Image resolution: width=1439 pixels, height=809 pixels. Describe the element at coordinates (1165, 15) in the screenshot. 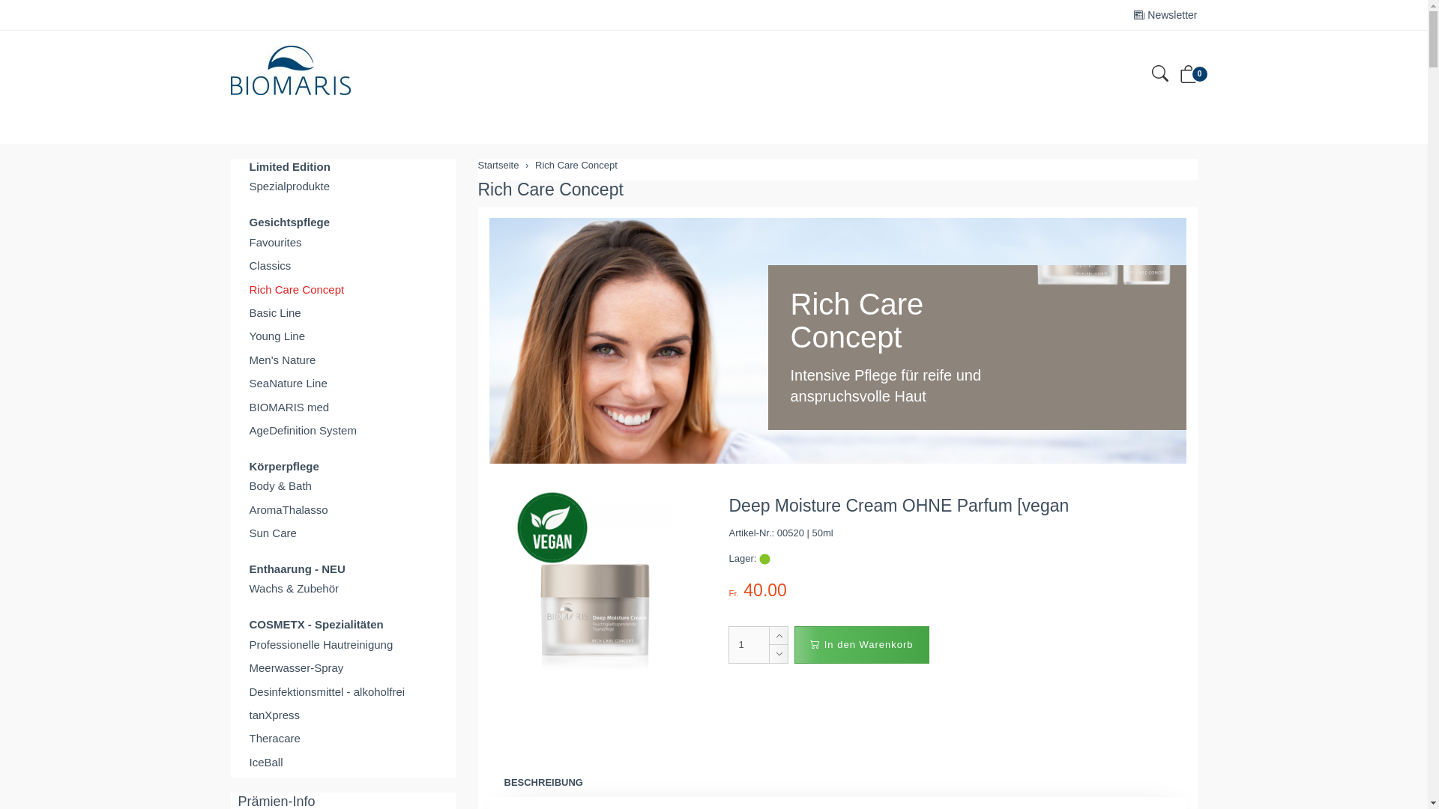

I see `Newsletter` at that location.